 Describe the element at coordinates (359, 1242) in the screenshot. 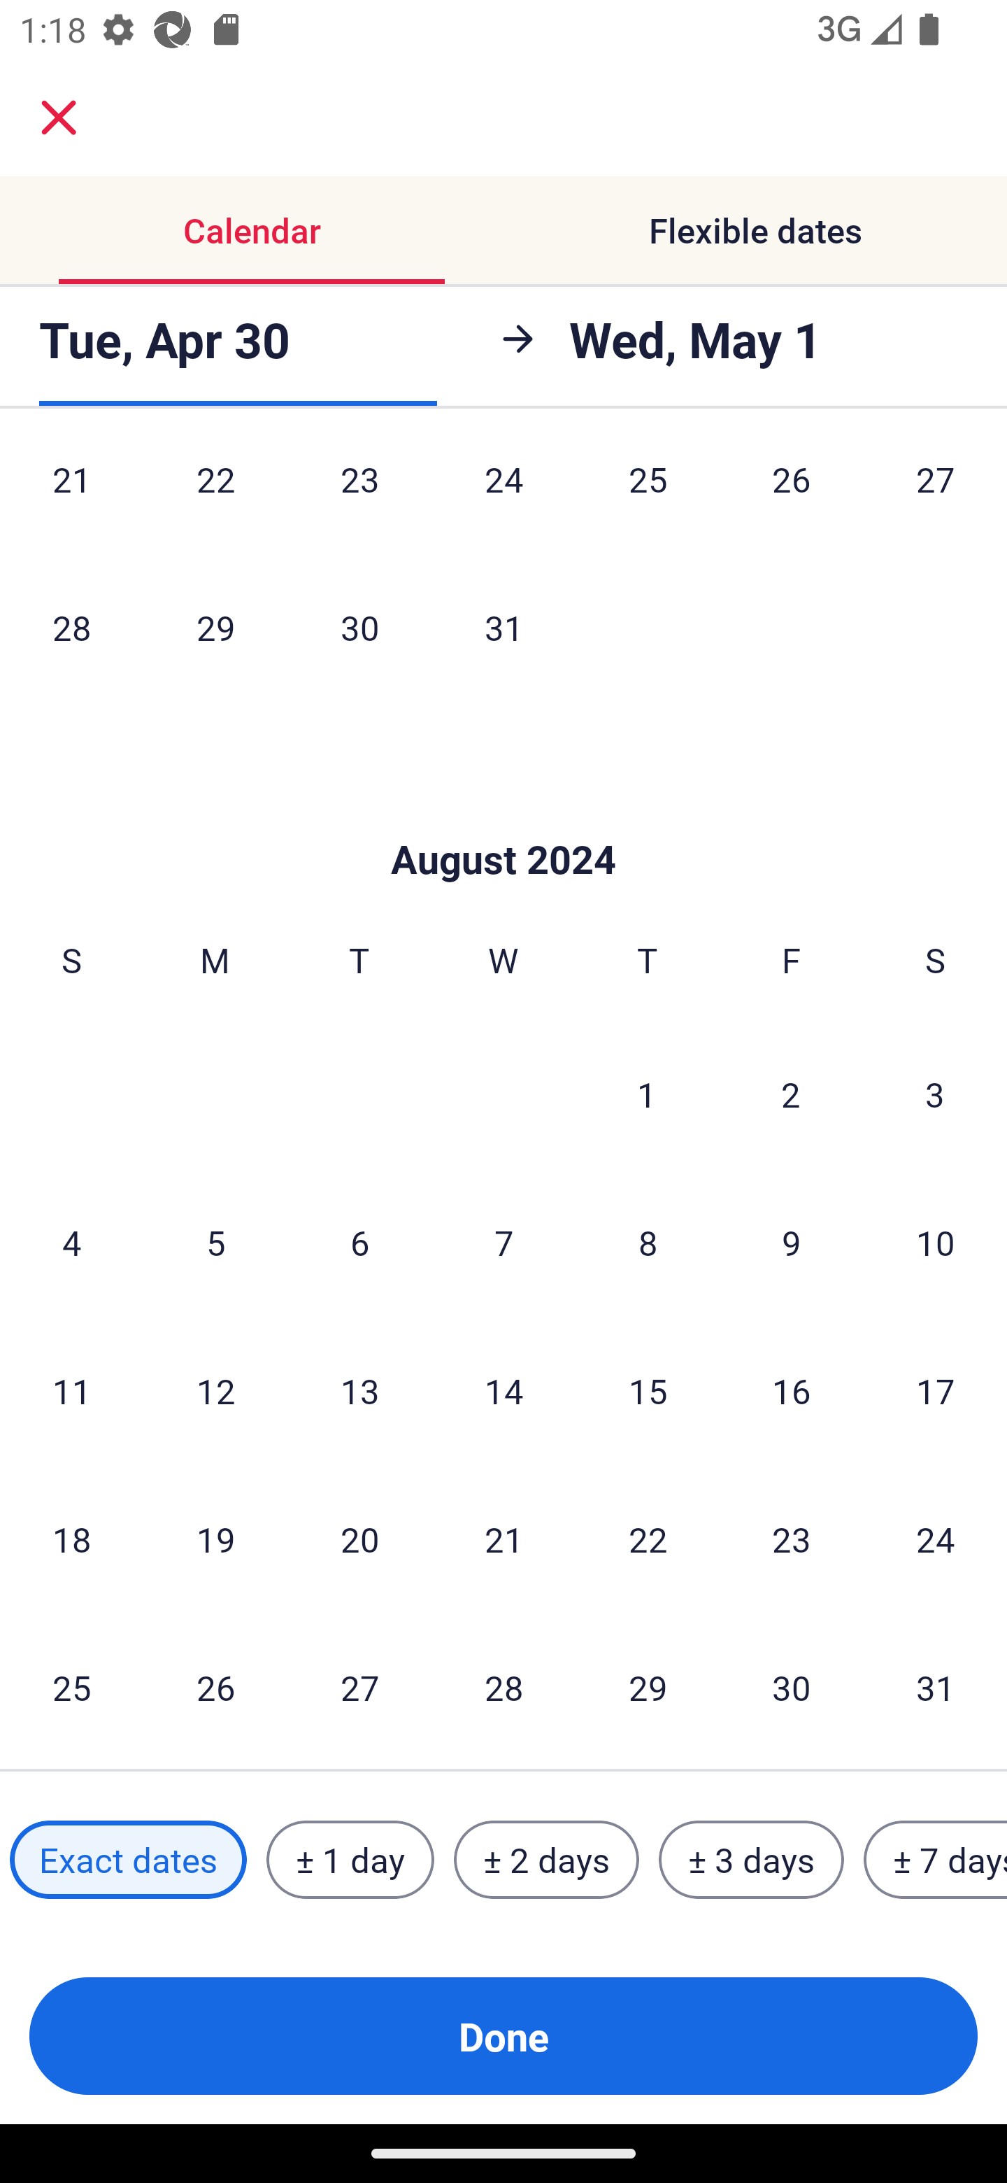

I see `6 Tuesday, August 6, 2024` at that location.